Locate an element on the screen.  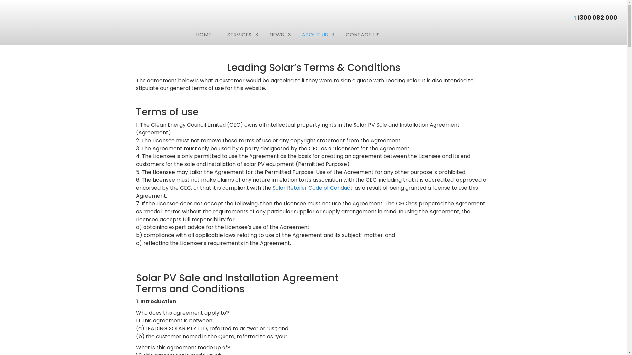
1300 082 000 is located at coordinates (597, 18).